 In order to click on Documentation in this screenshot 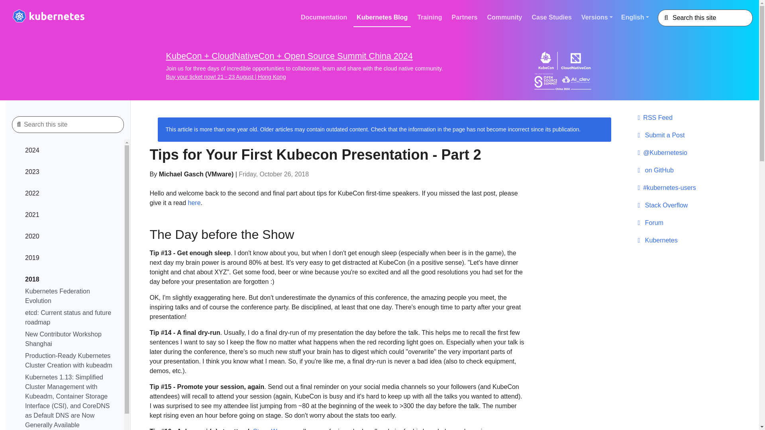, I will do `click(324, 17)`.